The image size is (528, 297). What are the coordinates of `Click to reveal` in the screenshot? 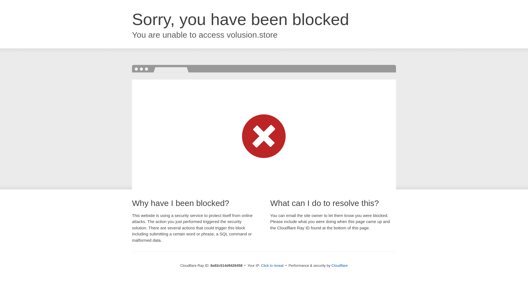 It's located at (272, 266).